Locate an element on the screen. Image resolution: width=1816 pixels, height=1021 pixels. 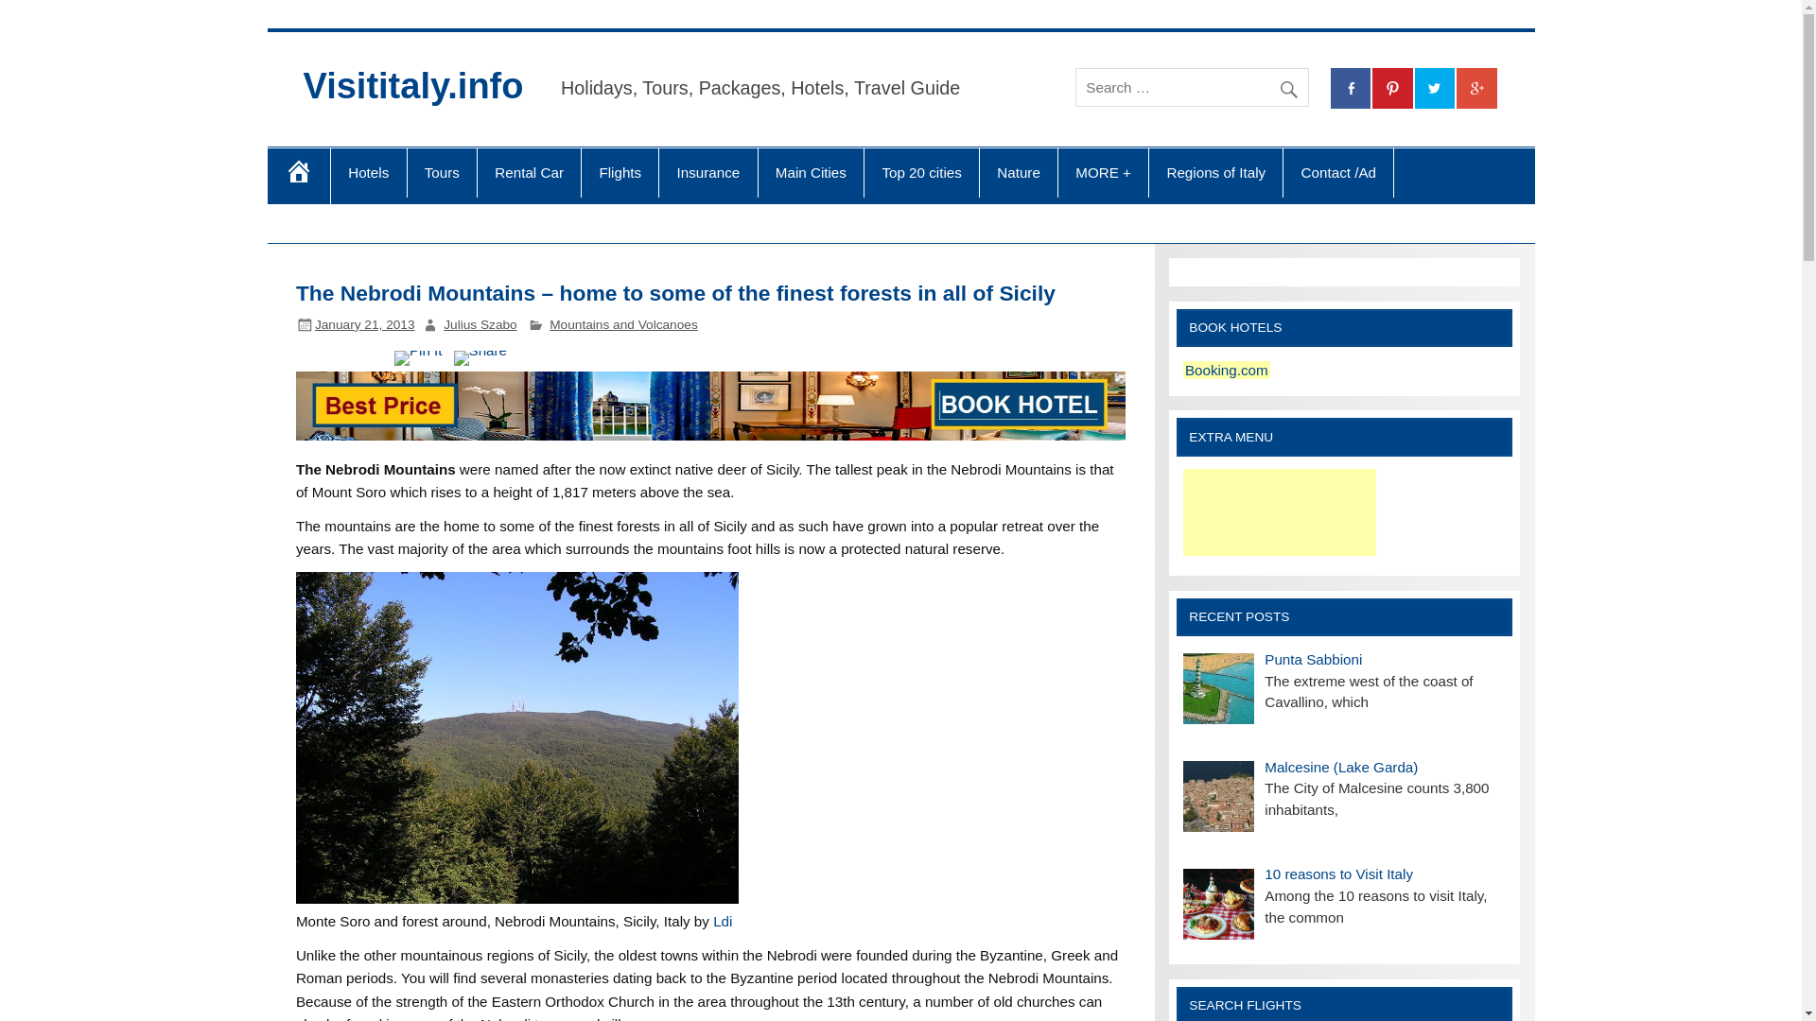
Main Cities is located at coordinates (812, 172).